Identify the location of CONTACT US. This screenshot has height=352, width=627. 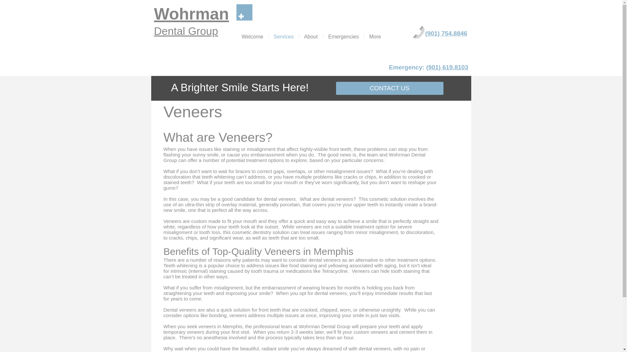
(389, 88).